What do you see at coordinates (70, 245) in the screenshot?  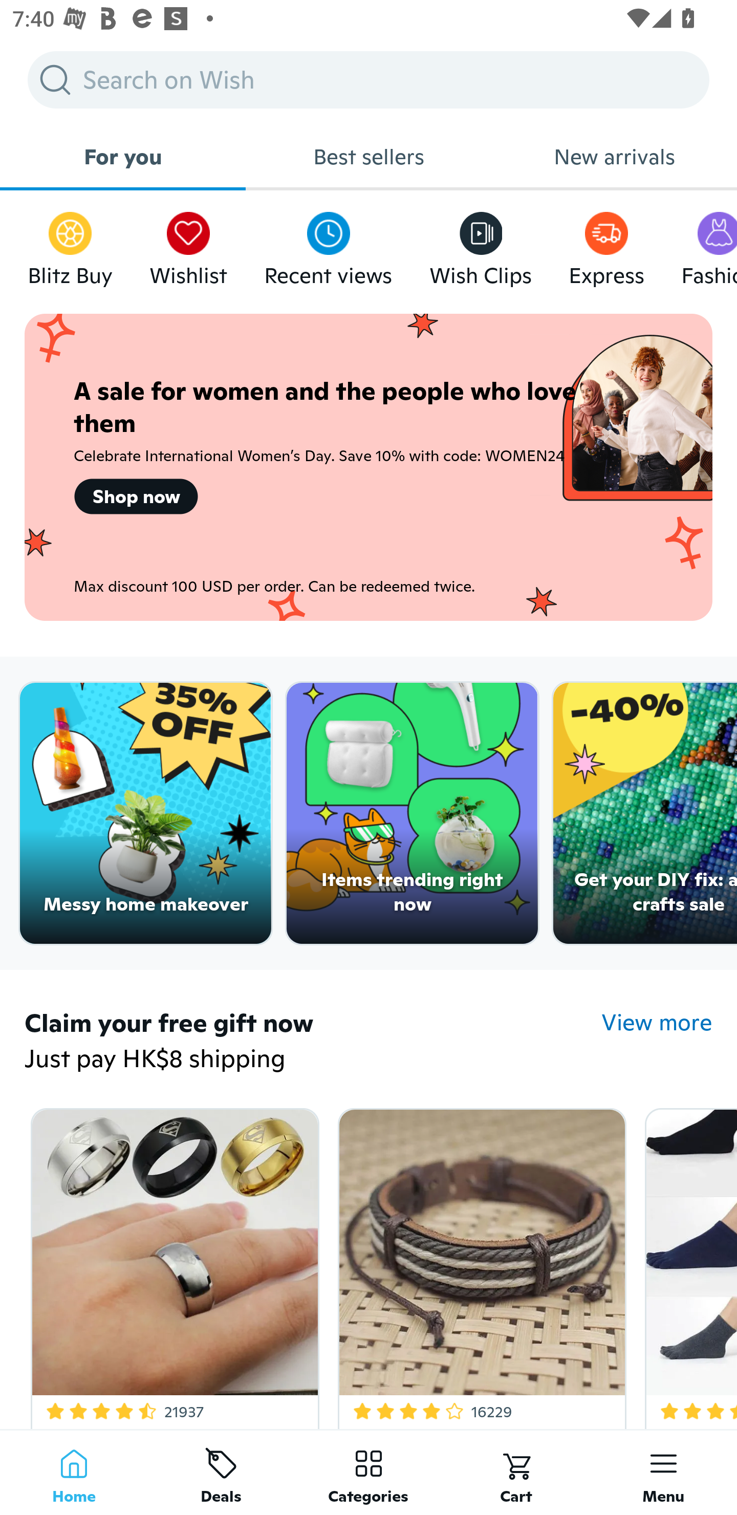 I see `Blitz Buy` at bounding box center [70, 245].